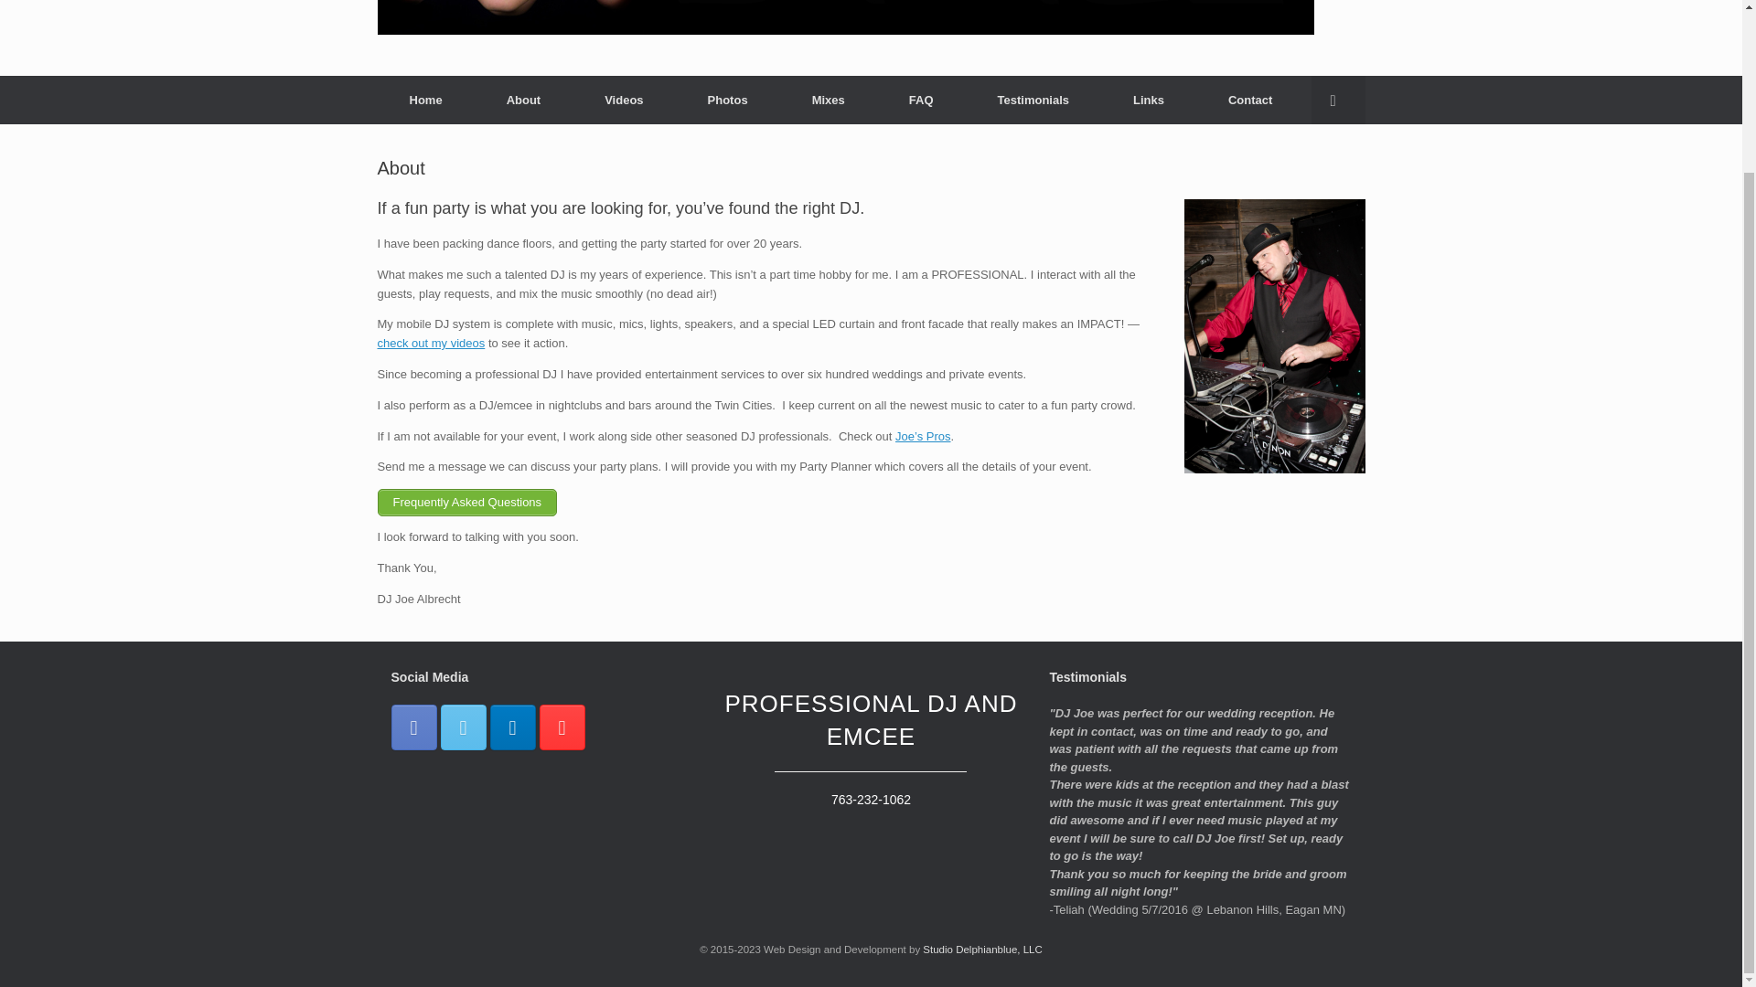 The height and width of the screenshot is (987, 1756). Describe the element at coordinates (728, 101) in the screenshot. I see `Photos` at that location.